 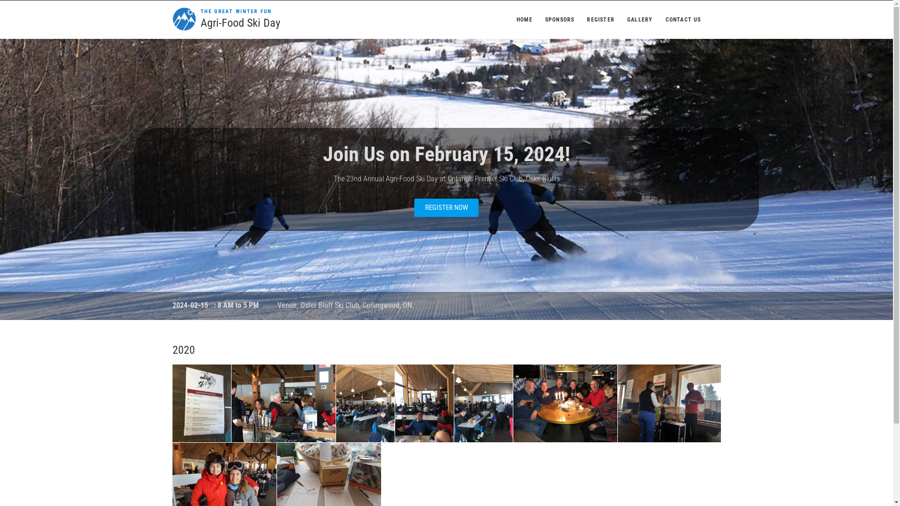 I want to click on CONTACT US, so click(x=683, y=20).